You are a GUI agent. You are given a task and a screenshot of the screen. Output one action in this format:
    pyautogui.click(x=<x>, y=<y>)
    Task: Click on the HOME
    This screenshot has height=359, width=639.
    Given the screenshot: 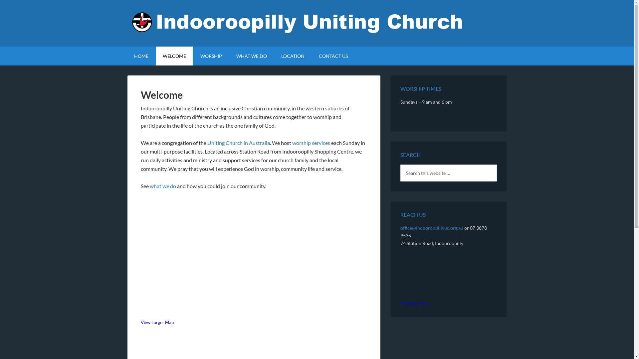 What is the action you would take?
    pyautogui.click(x=141, y=56)
    